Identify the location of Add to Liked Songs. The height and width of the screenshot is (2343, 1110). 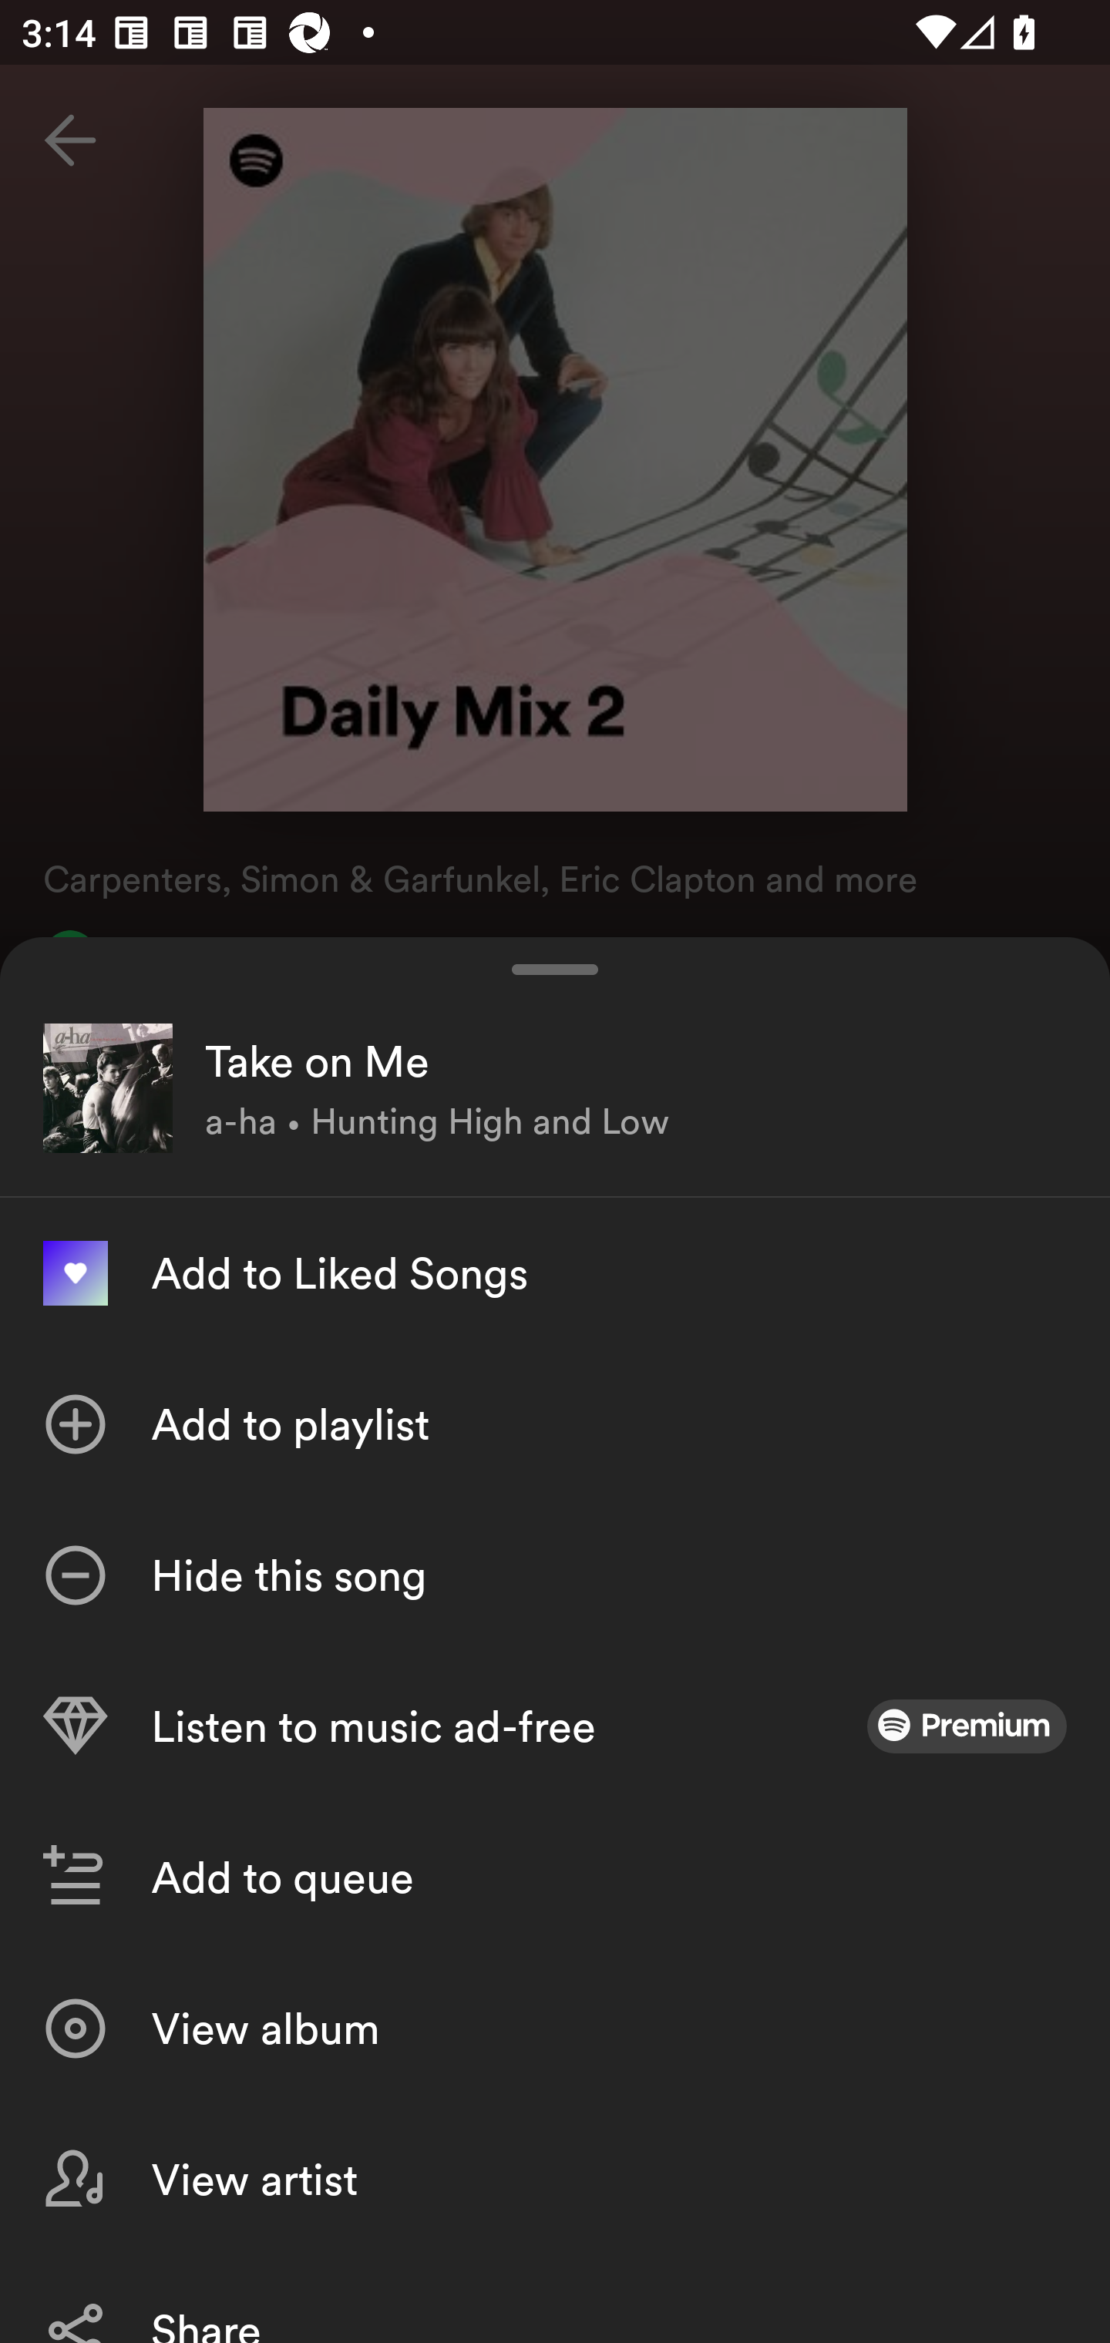
(555, 1273).